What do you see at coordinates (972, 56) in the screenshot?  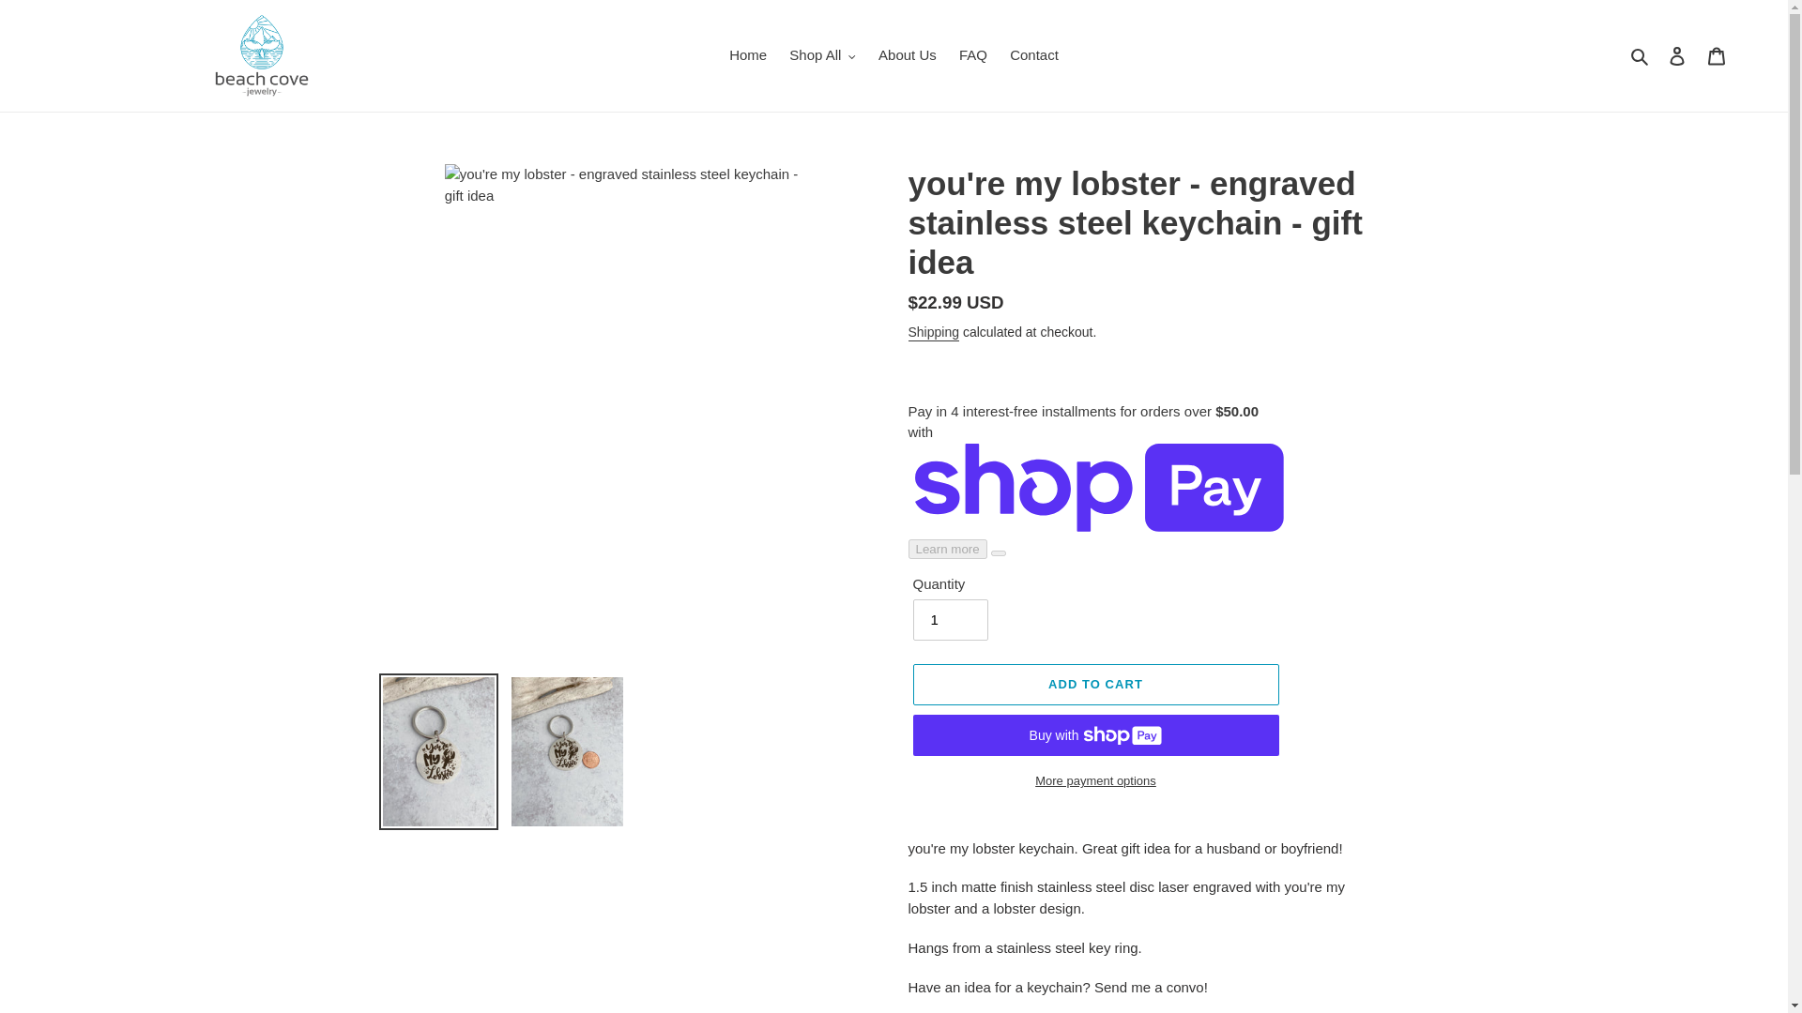 I see `FAQ` at bounding box center [972, 56].